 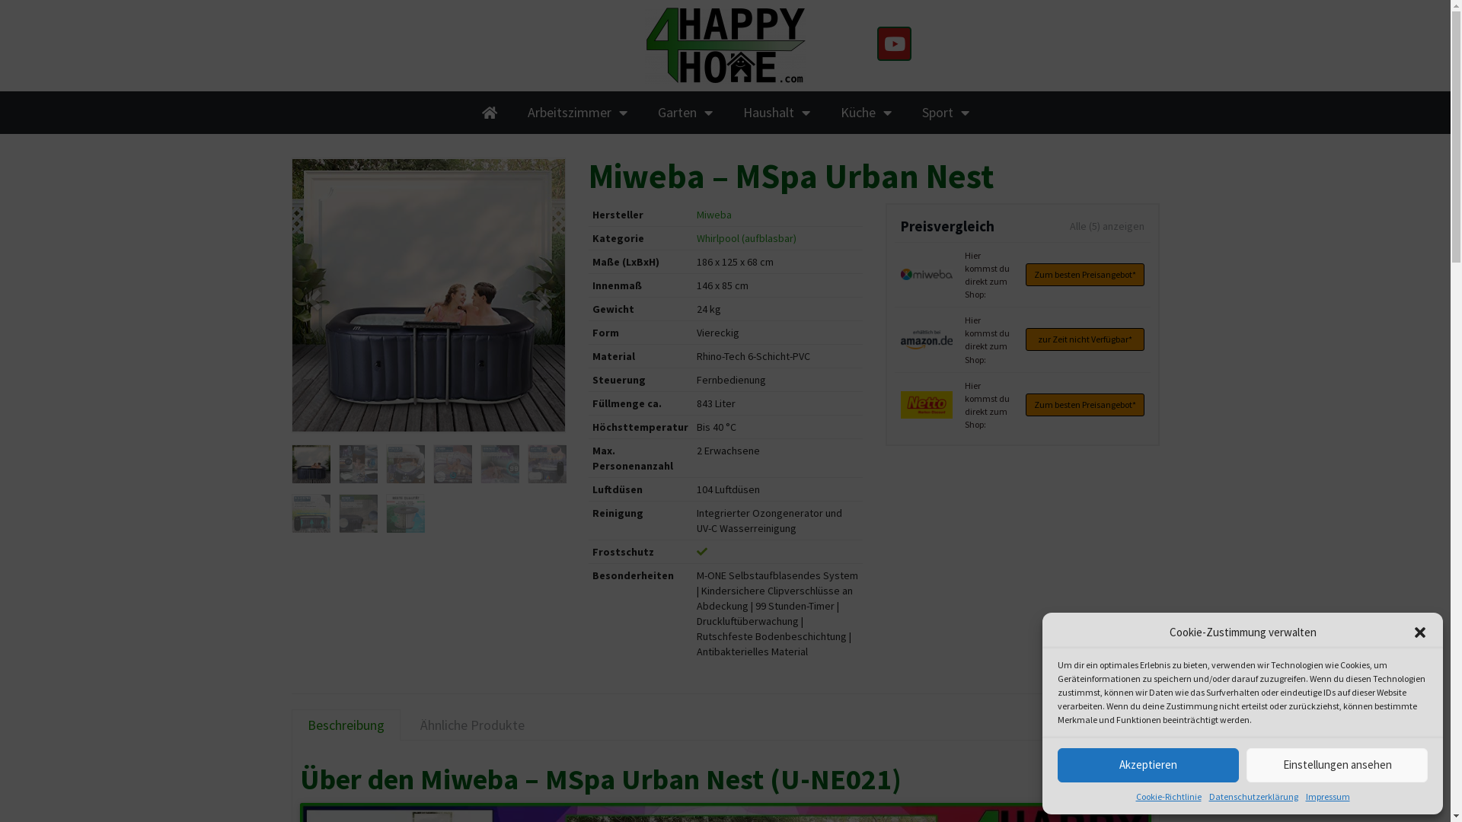 What do you see at coordinates (746, 238) in the screenshot?
I see `Whirlpool (aufblasbar)` at bounding box center [746, 238].